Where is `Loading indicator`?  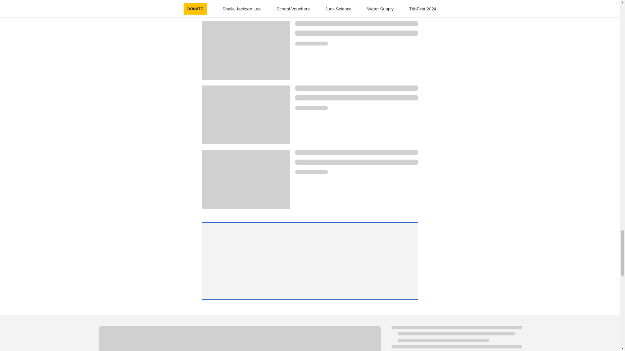 Loading indicator is located at coordinates (356, 88).